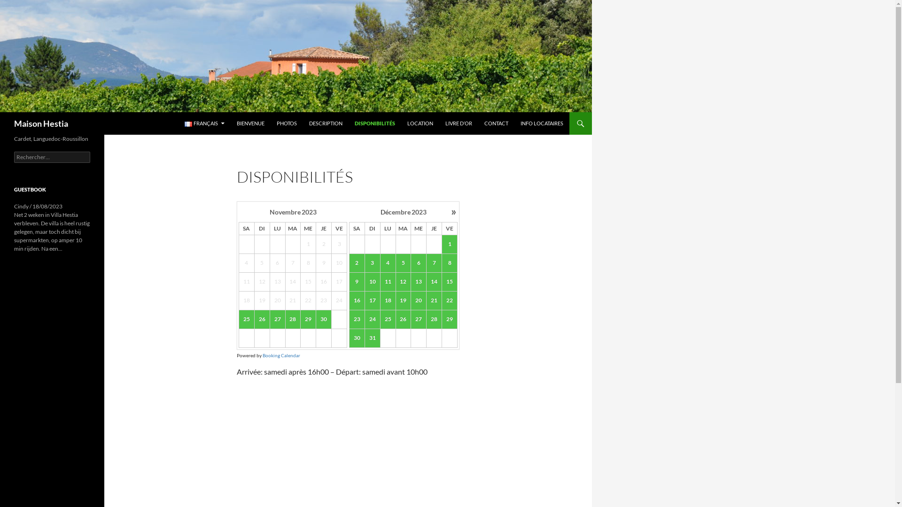 This screenshot has height=507, width=902. I want to click on 20, so click(419, 301).